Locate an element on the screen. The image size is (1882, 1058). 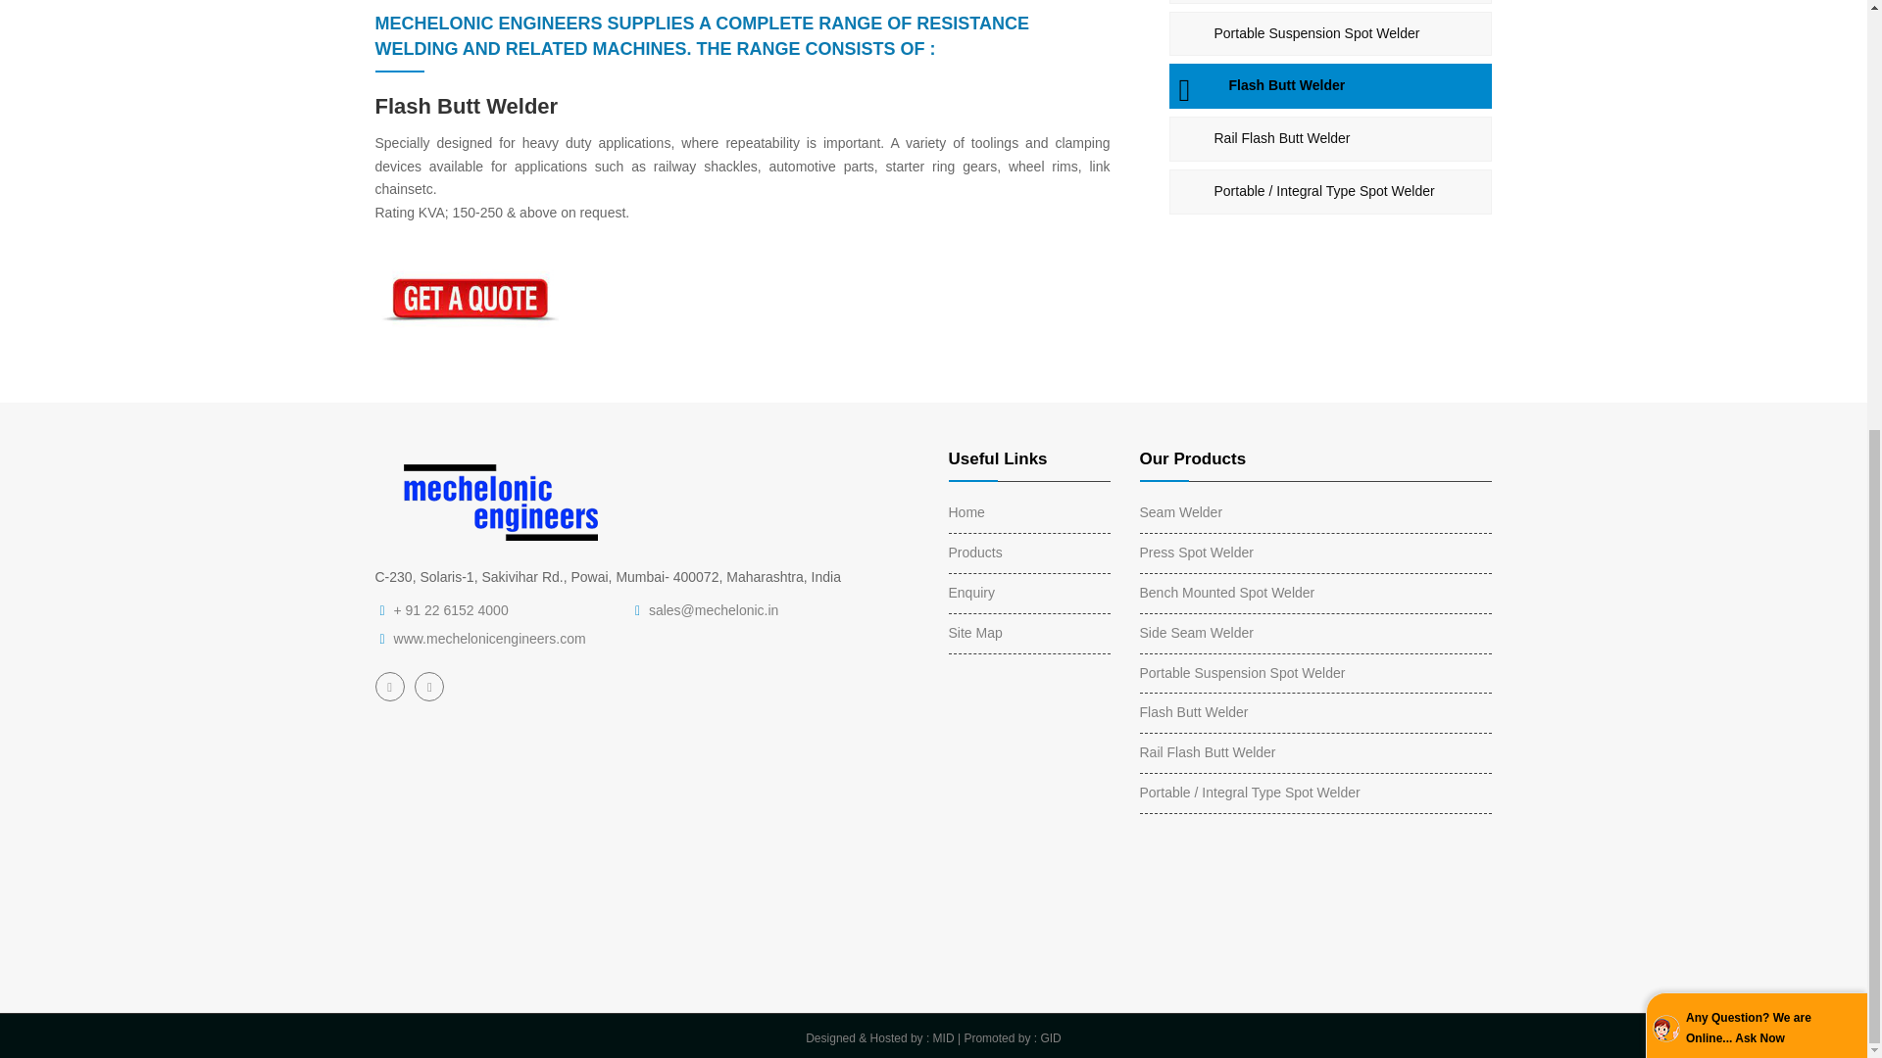
Side Seam Welder is located at coordinates (1330, 2).